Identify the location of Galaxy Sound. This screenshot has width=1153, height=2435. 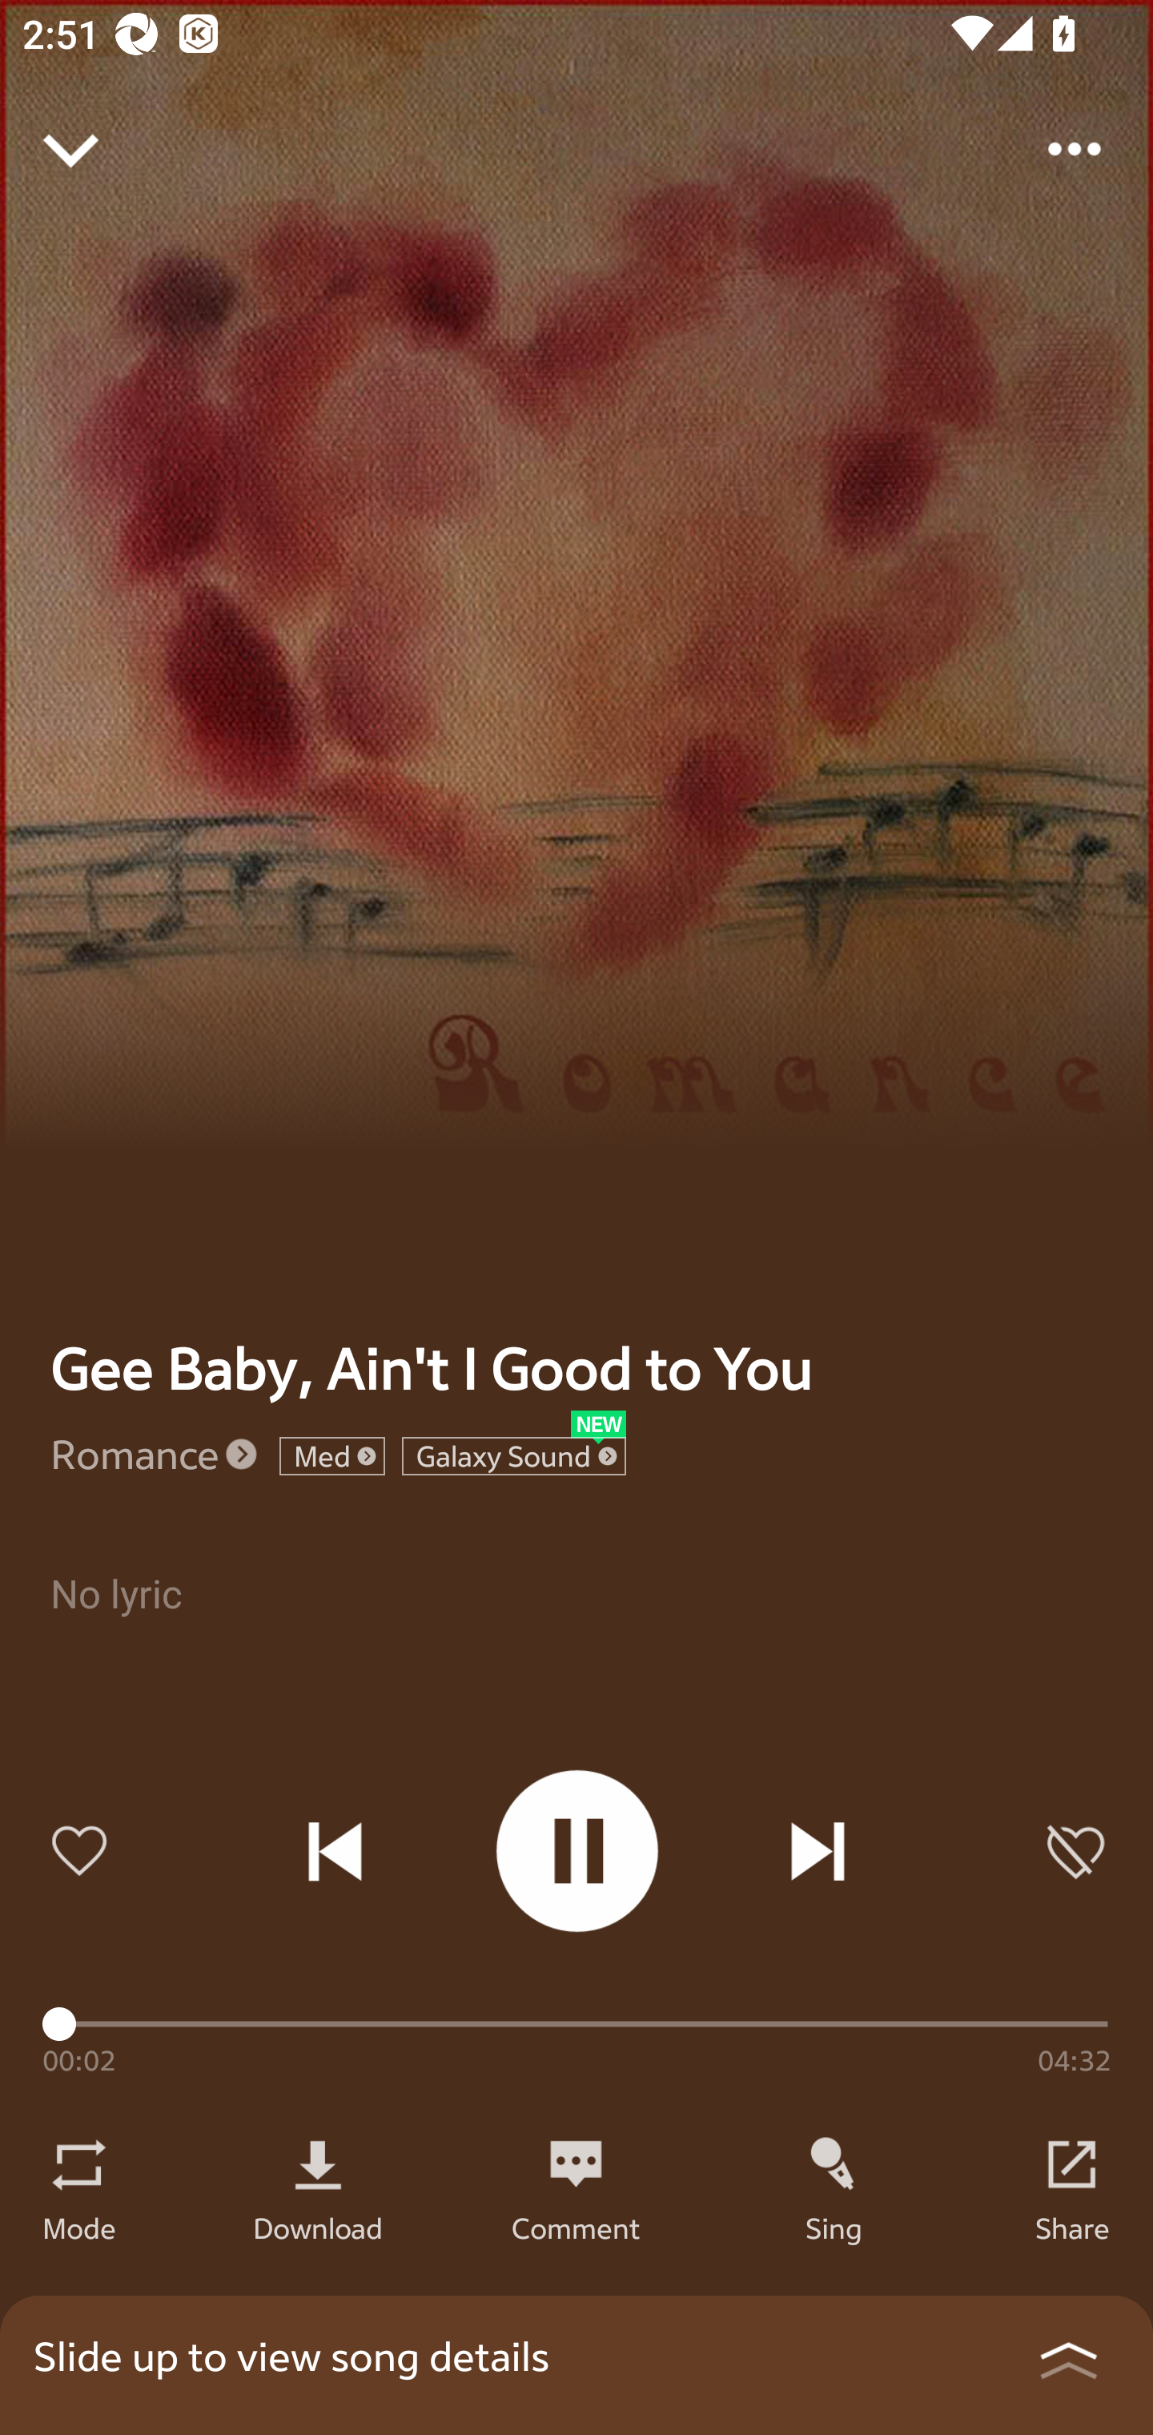
(514, 1456).